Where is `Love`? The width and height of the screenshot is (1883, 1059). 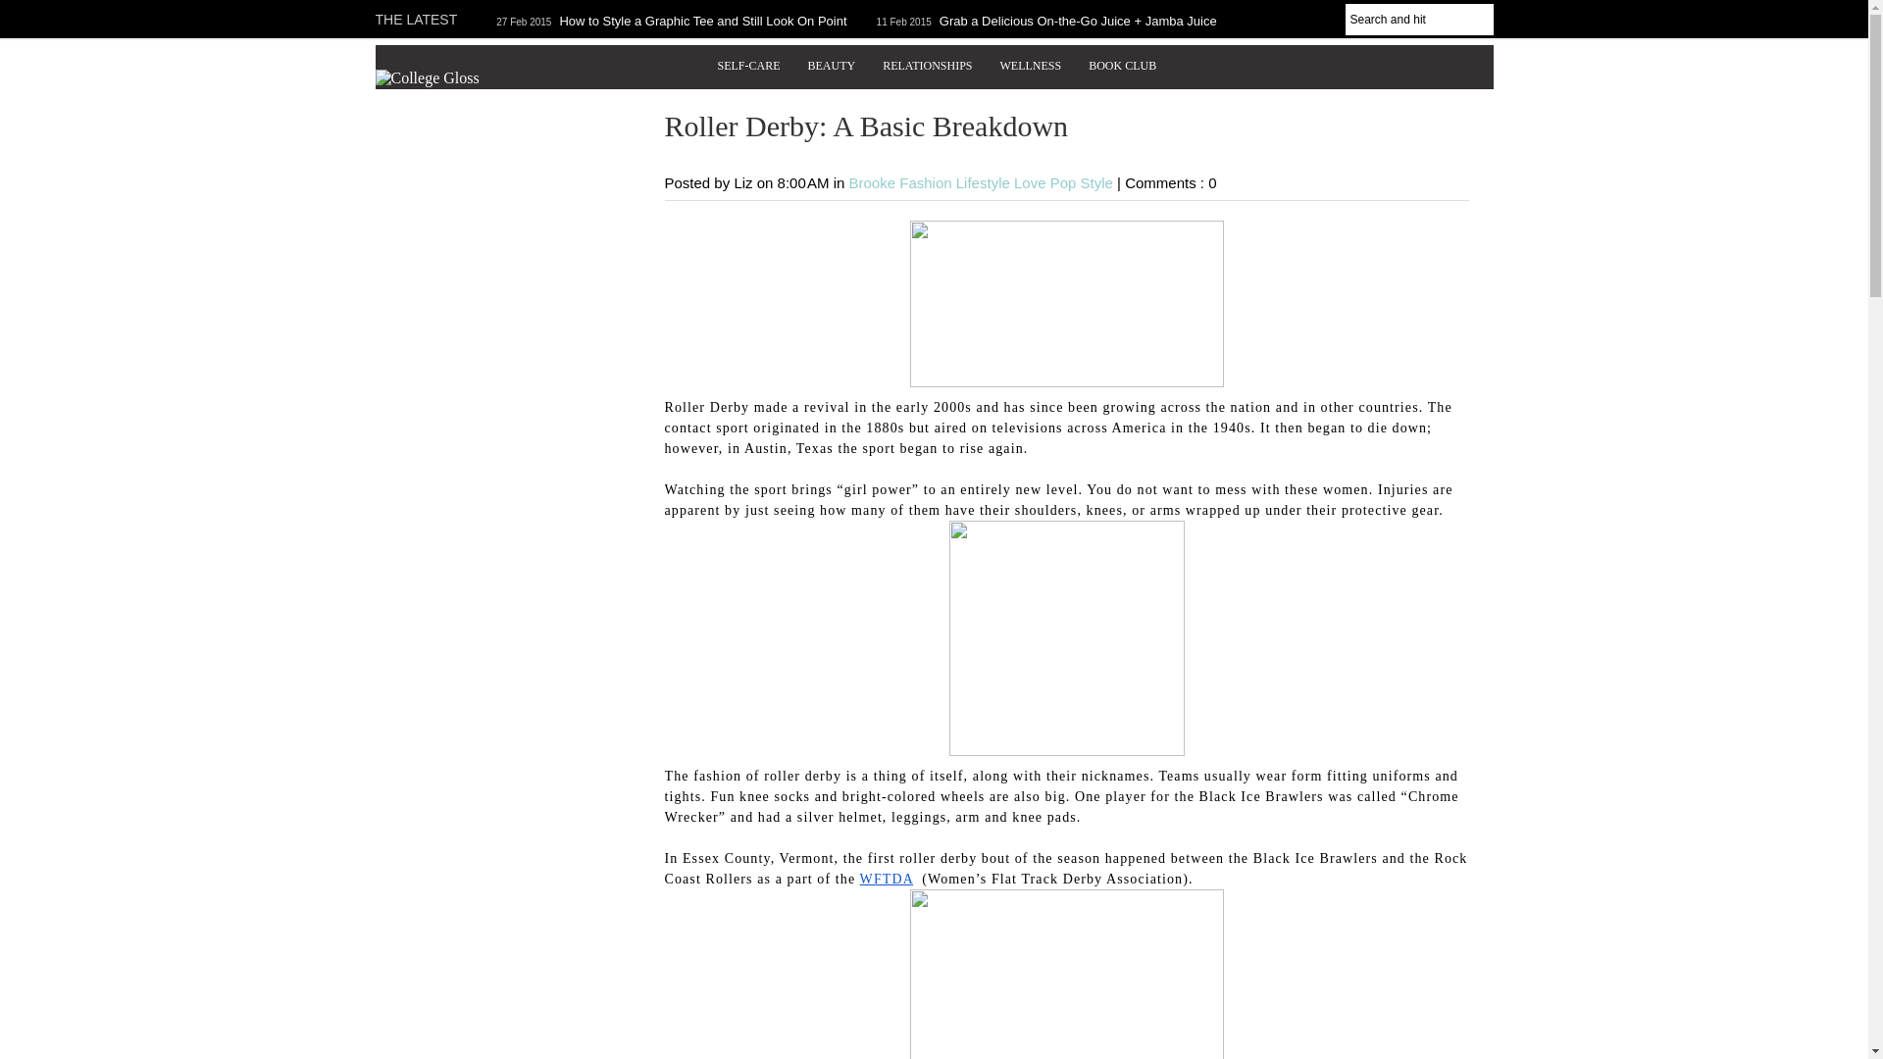 Love is located at coordinates (1032, 182).